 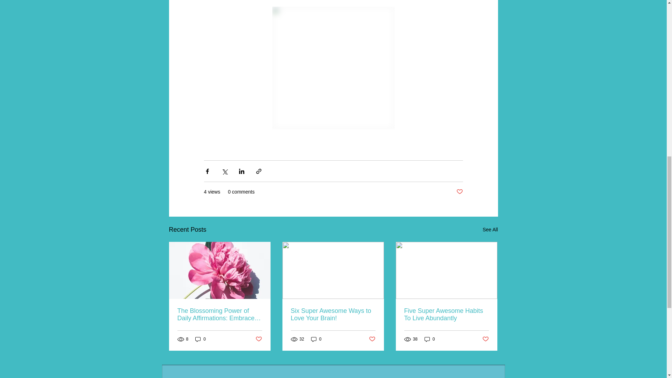 What do you see at coordinates (258, 339) in the screenshot?
I see `Post not marked as liked` at bounding box center [258, 339].